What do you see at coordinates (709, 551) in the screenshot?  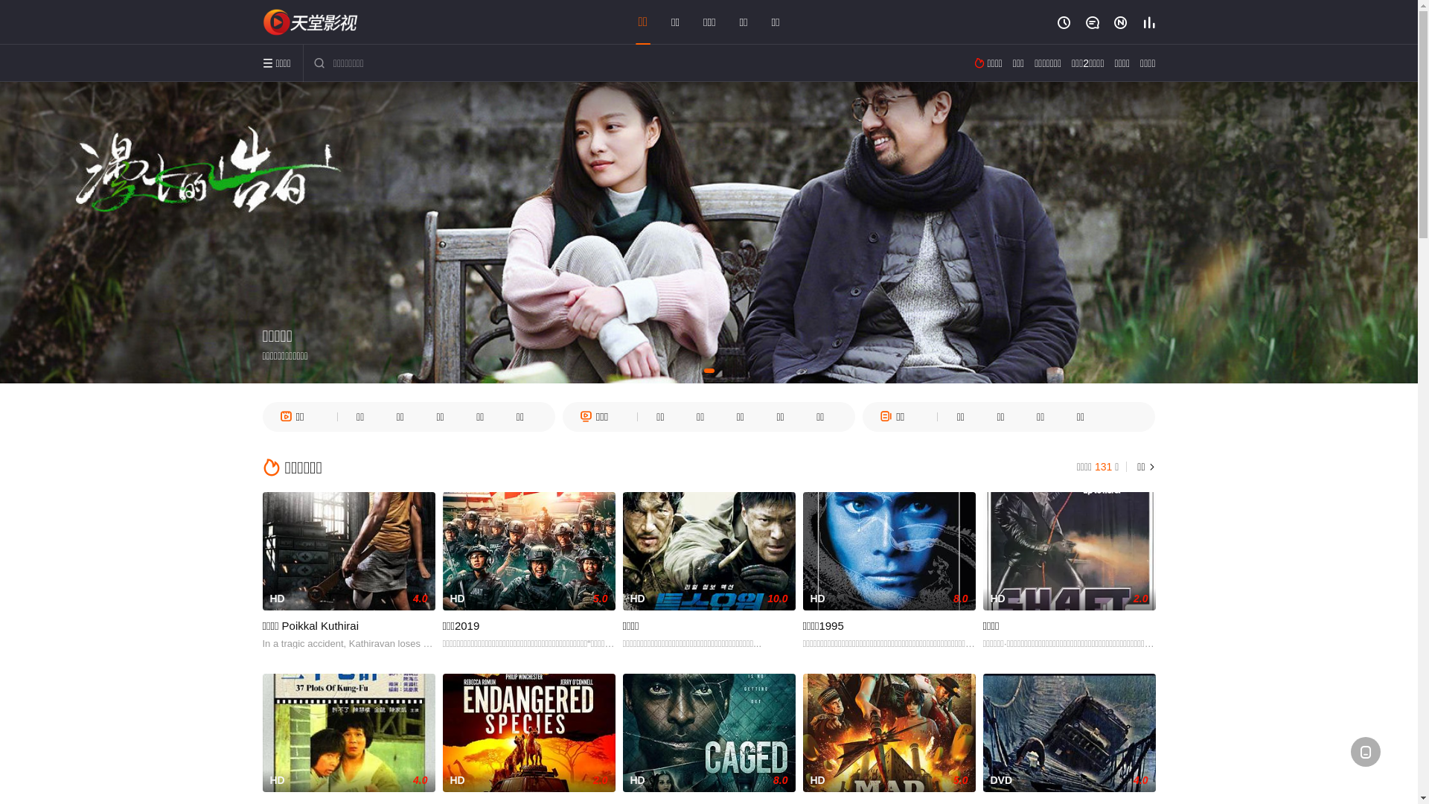 I see `HD
10.0` at bounding box center [709, 551].